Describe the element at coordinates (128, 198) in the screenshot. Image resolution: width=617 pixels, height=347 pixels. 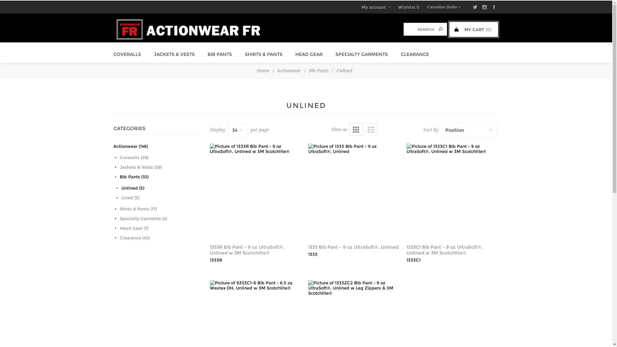
I see `Lined (5)` at that location.